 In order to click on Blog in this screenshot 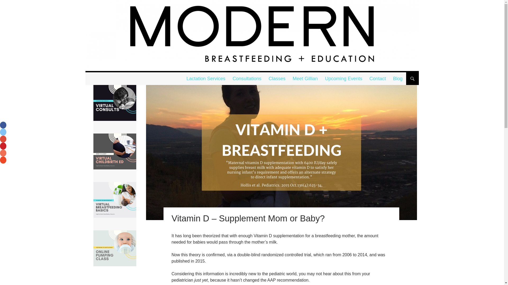, I will do `click(397, 79)`.